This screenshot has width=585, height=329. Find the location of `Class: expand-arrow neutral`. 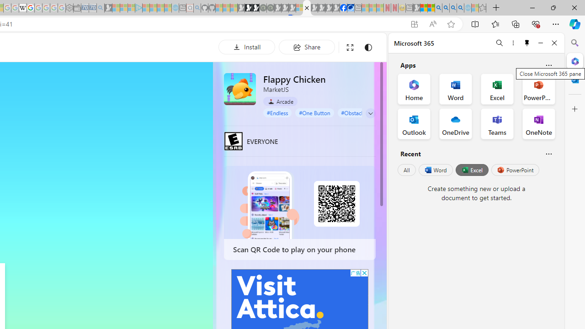

Class: expand-arrow neutral is located at coordinates (370, 113).